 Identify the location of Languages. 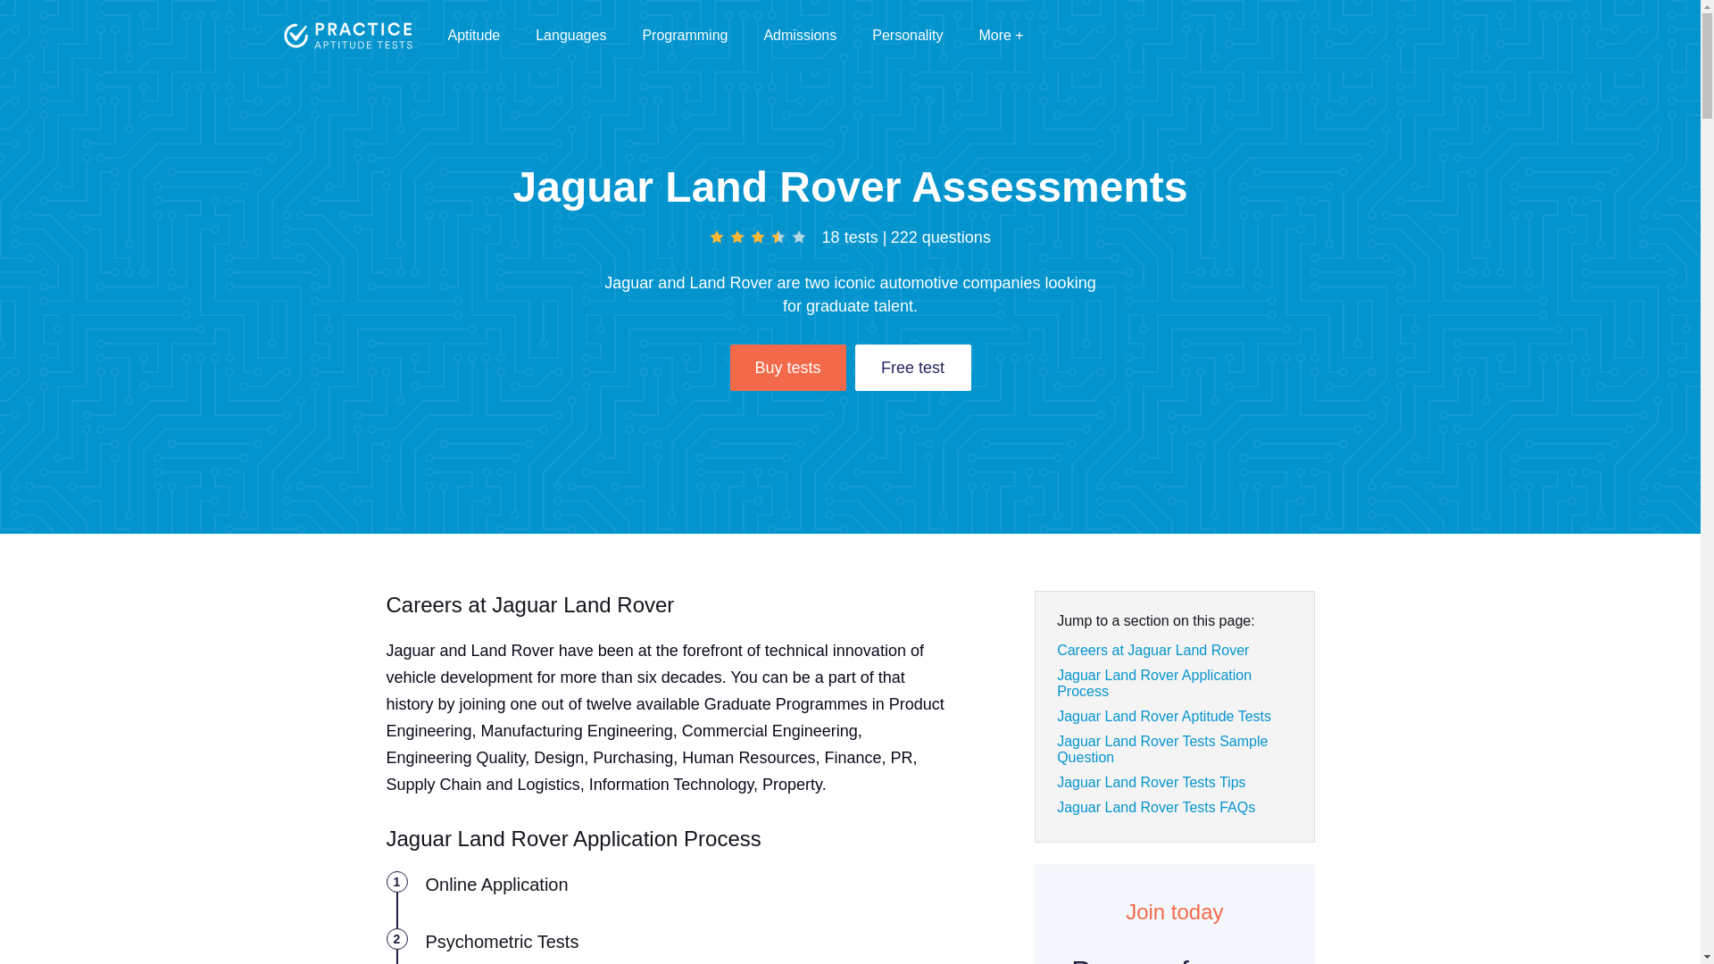
(570, 35).